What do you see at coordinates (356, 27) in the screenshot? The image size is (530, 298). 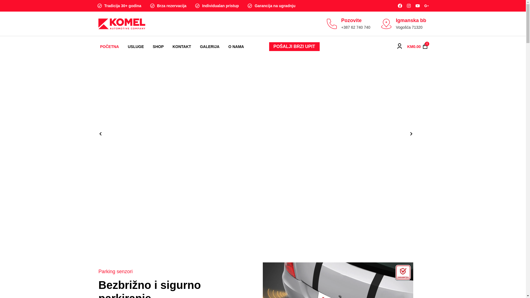 I see `+387 62 740 740` at bounding box center [356, 27].